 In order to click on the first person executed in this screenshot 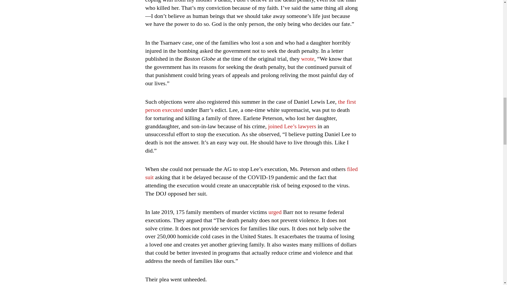, I will do `click(250, 106)`.